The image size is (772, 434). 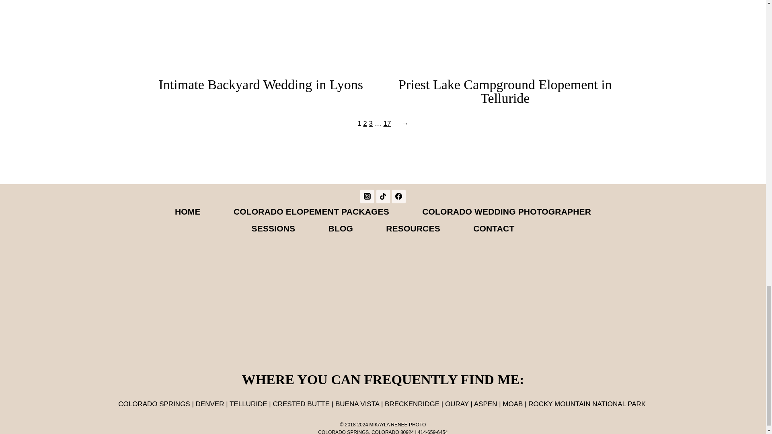 What do you see at coordinates (311, 211) in the screenshot?
I see `COLORADO ELOPEMENT PACKAGES` at bounding box center [311, 211].